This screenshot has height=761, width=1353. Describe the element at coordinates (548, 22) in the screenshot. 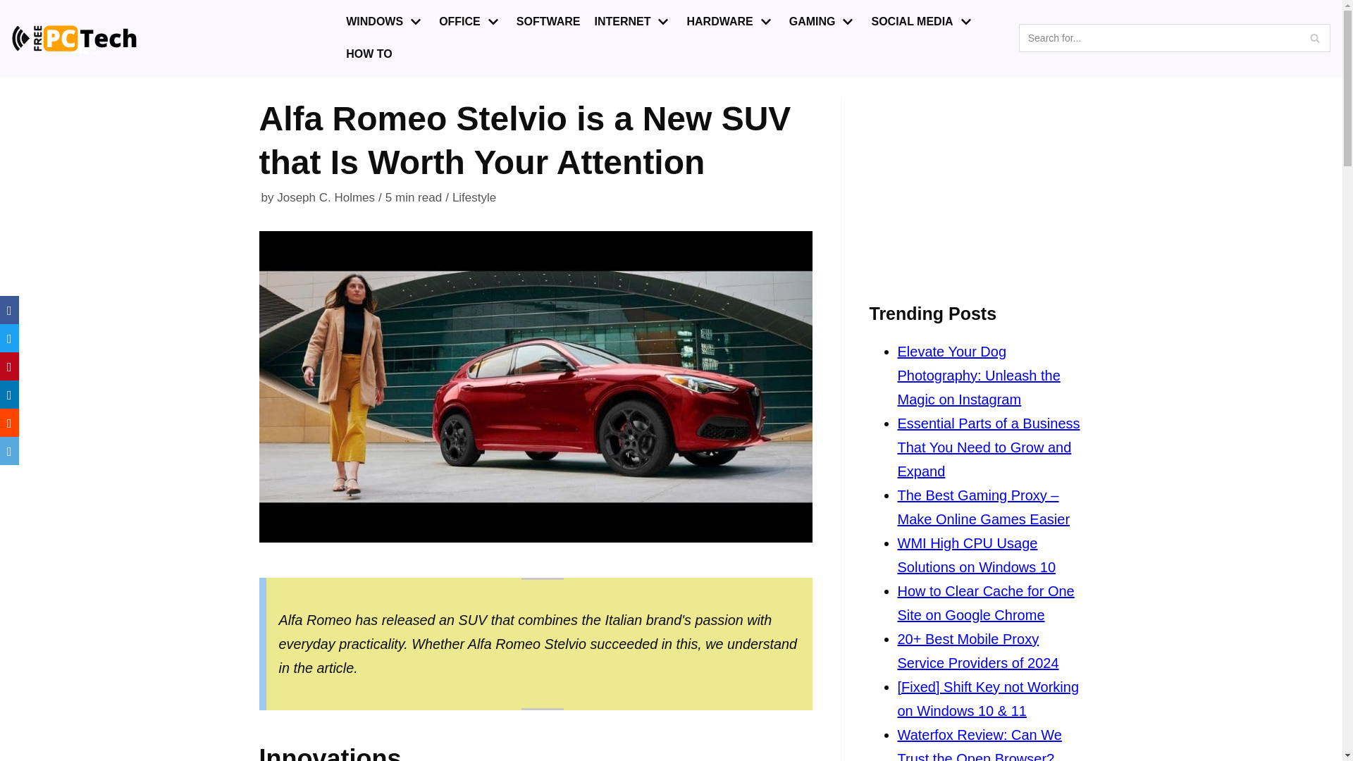

I see `SOFTWARE` at that location.